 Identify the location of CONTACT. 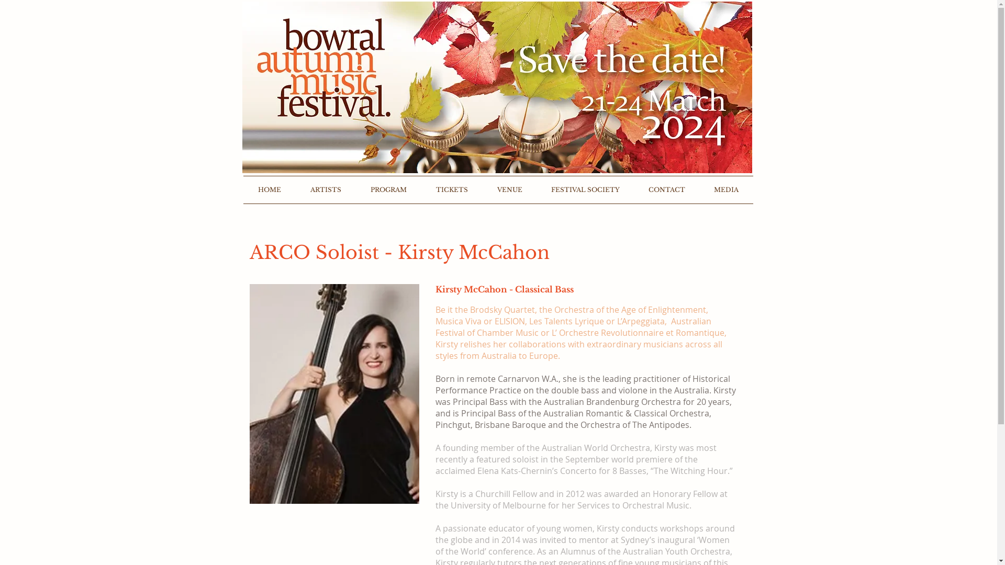
(667, 190).